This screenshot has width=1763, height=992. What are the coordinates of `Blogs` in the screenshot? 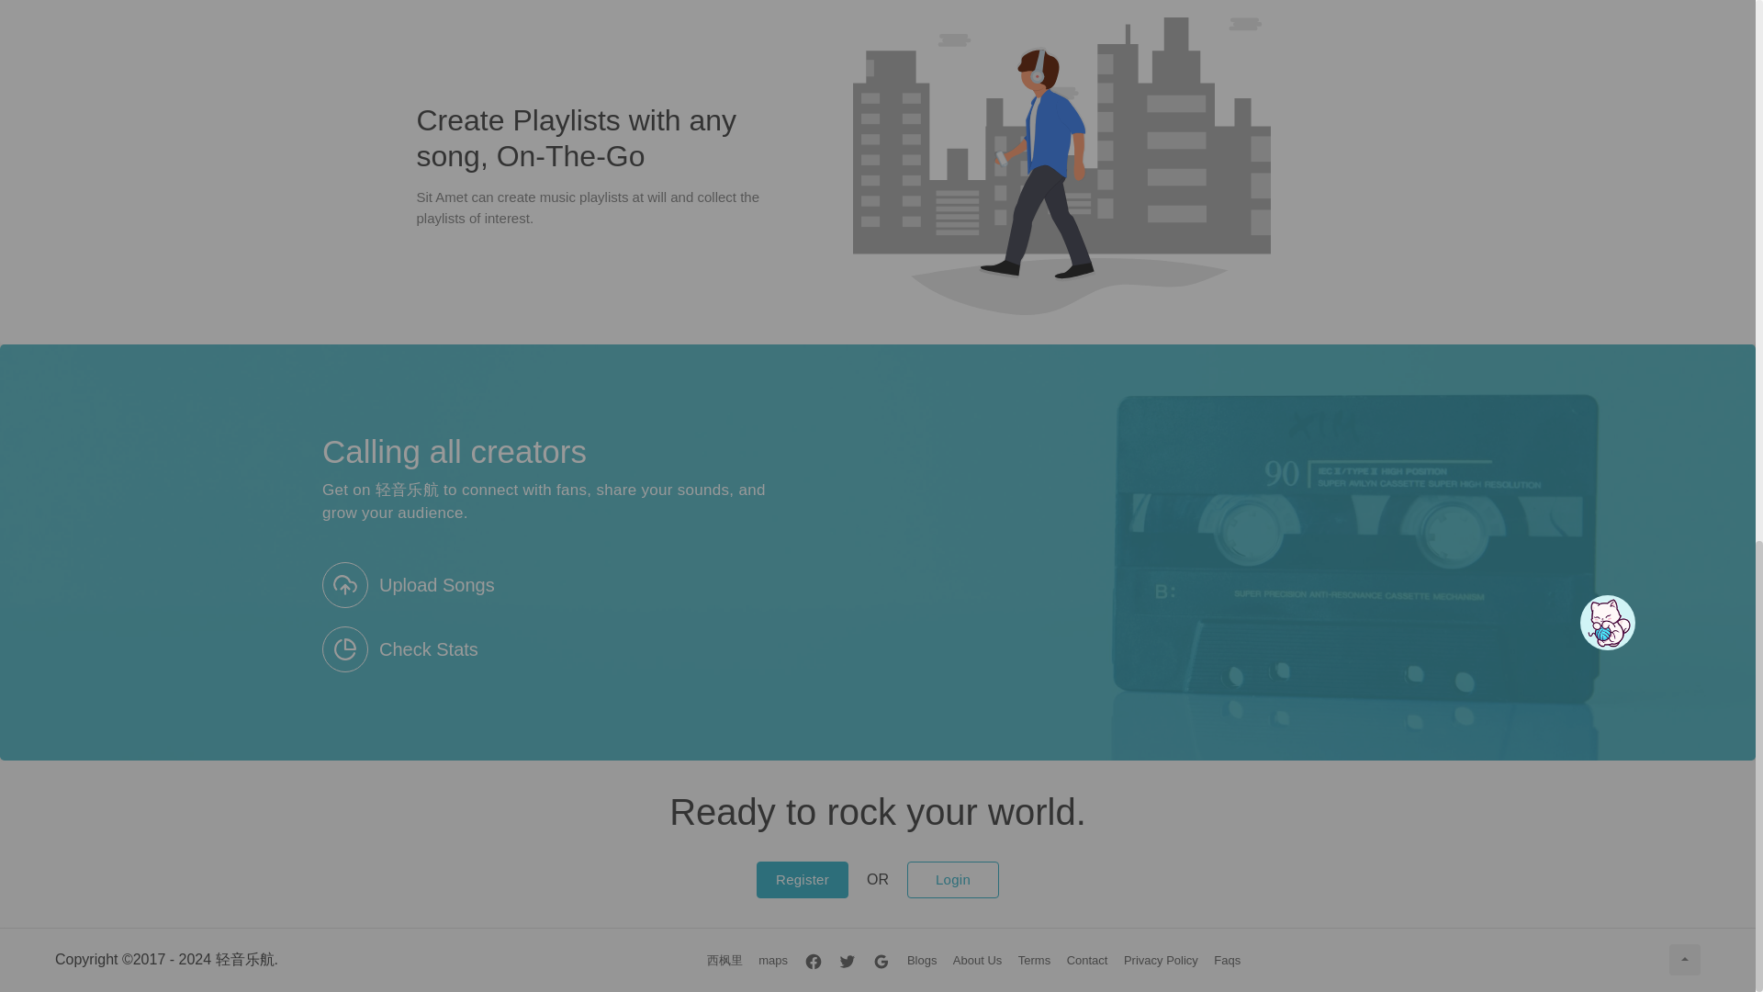 It's located at (922, 960).